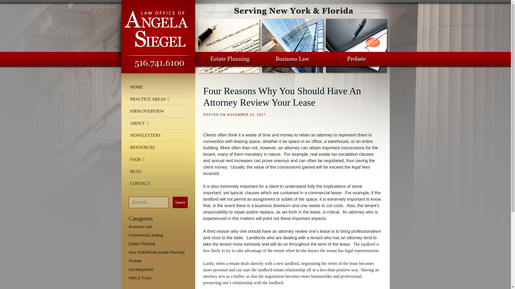 The width and height of the screenshot is (515, 289). What do you see at coordinates (158, 99) in the screenshot?
I see `PRACTICE AREAS` at bounding box center [158, 99].